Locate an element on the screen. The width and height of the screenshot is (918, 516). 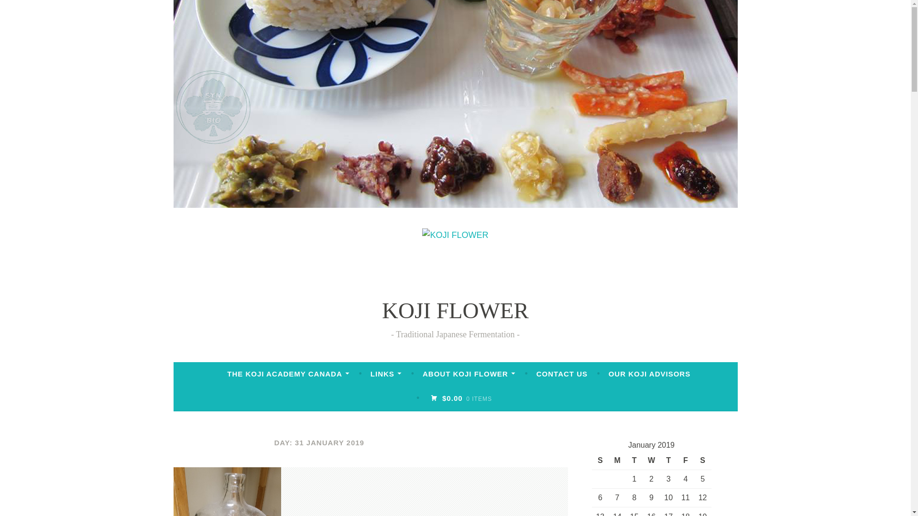
Thursday is located at coordinates (668, 460).